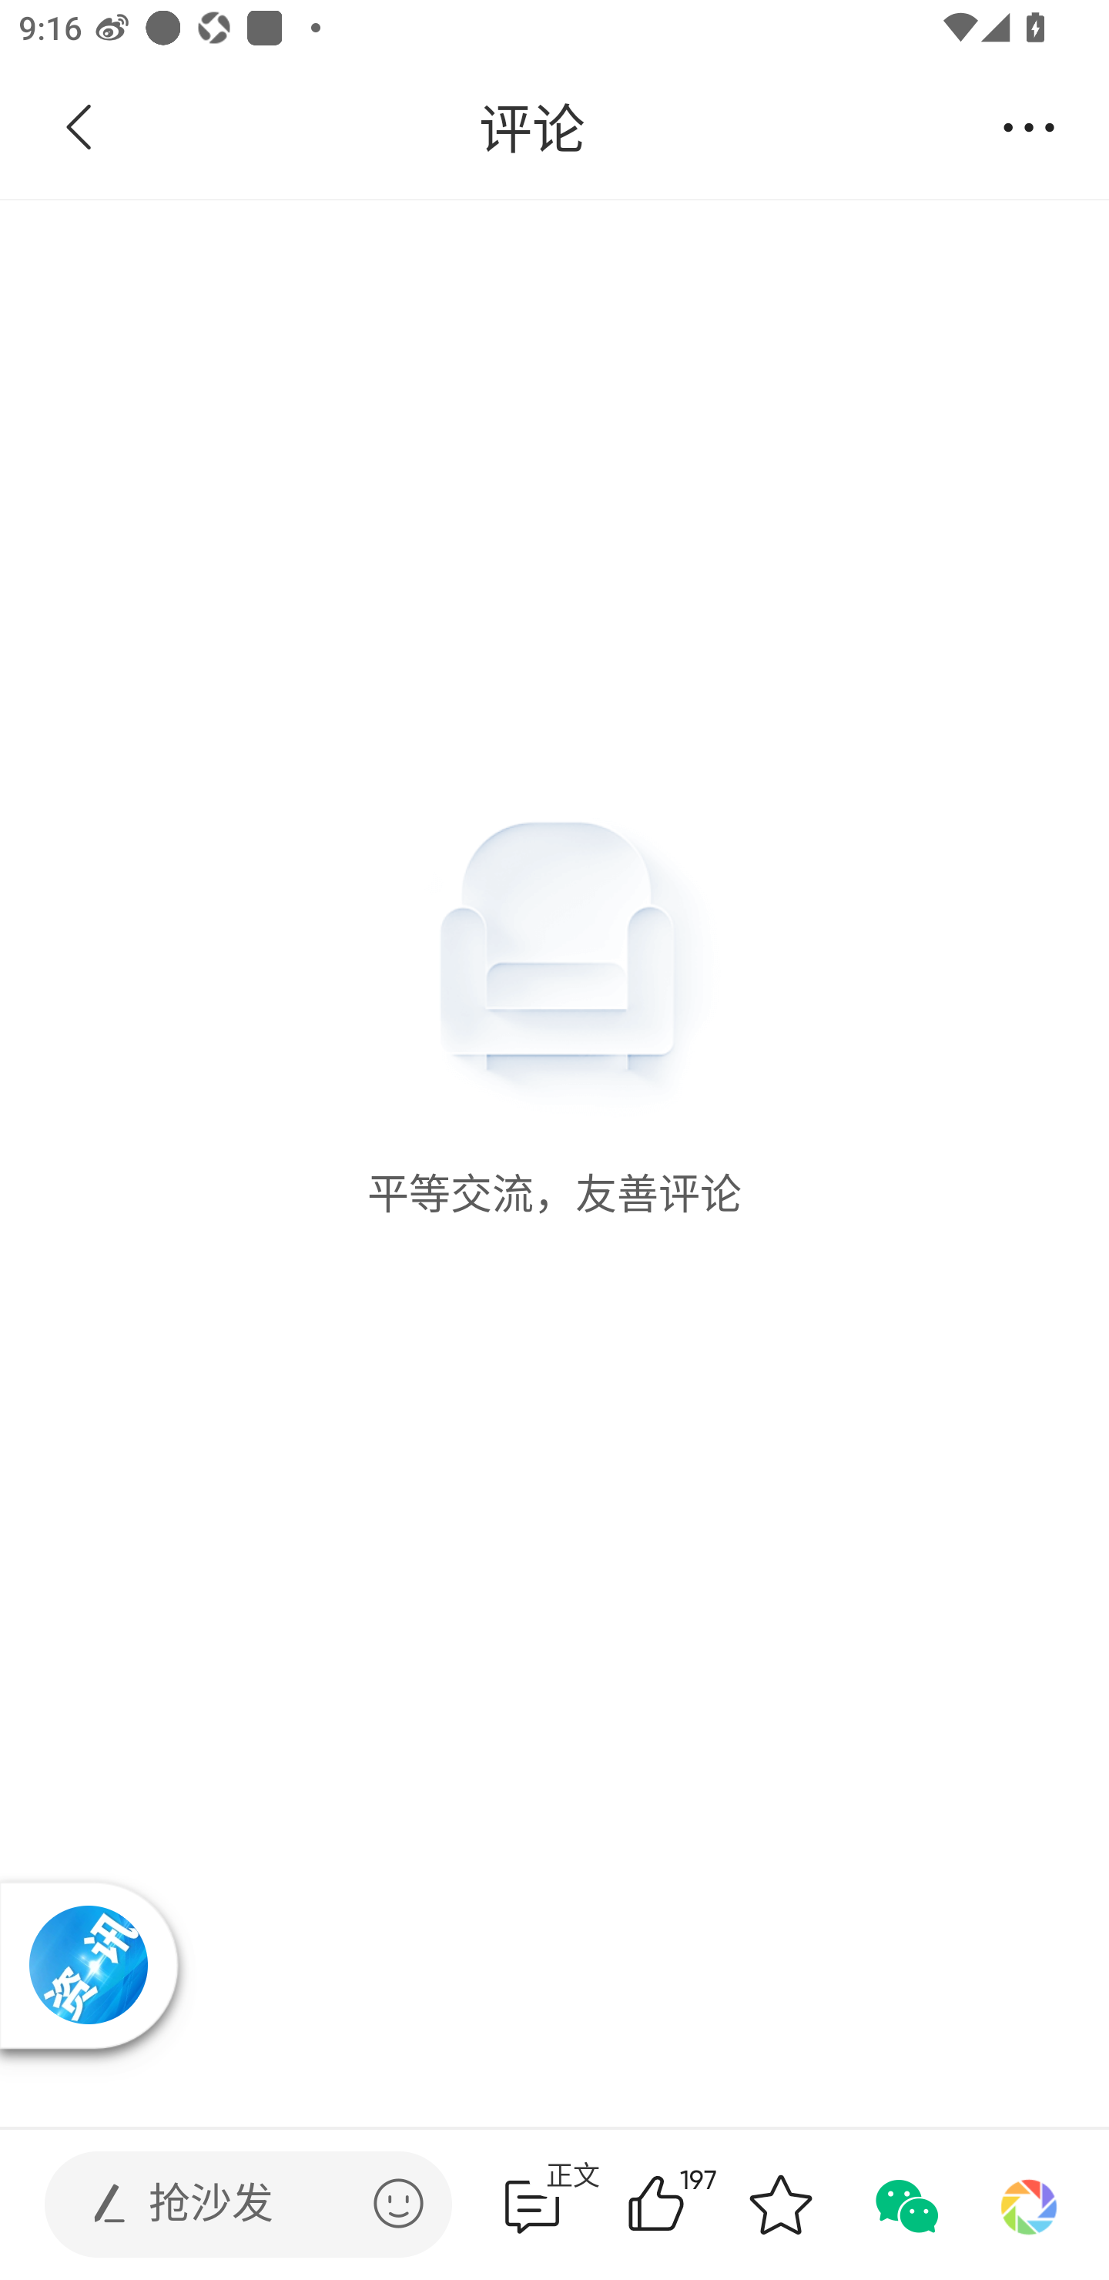 The height and width of the screenshot is (2280, 1109). I want to click on 发表评论  抢沙发 发表评论 , so click(226, 2205).